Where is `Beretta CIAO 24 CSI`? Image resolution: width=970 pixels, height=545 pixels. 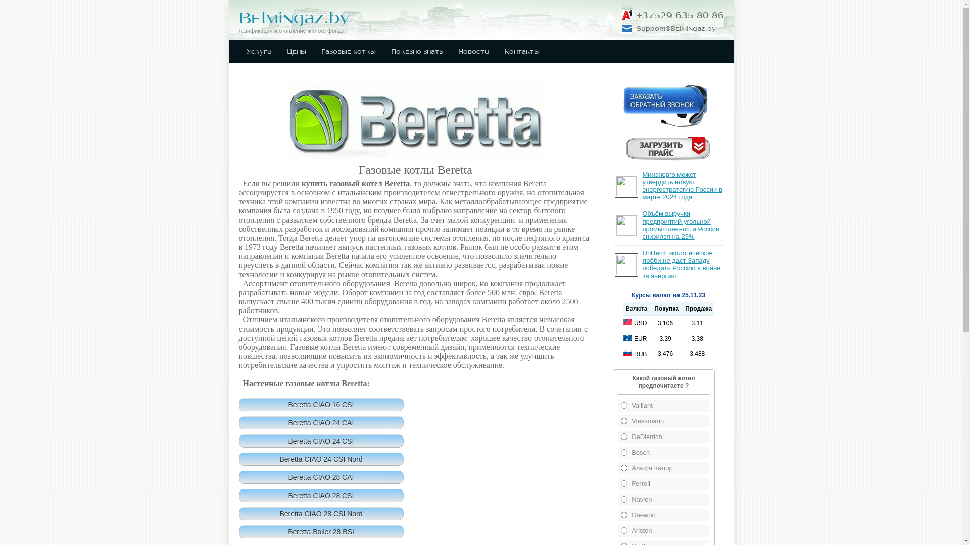
Beretta CIAO 24 CSI is located at coordinates (321, 441).